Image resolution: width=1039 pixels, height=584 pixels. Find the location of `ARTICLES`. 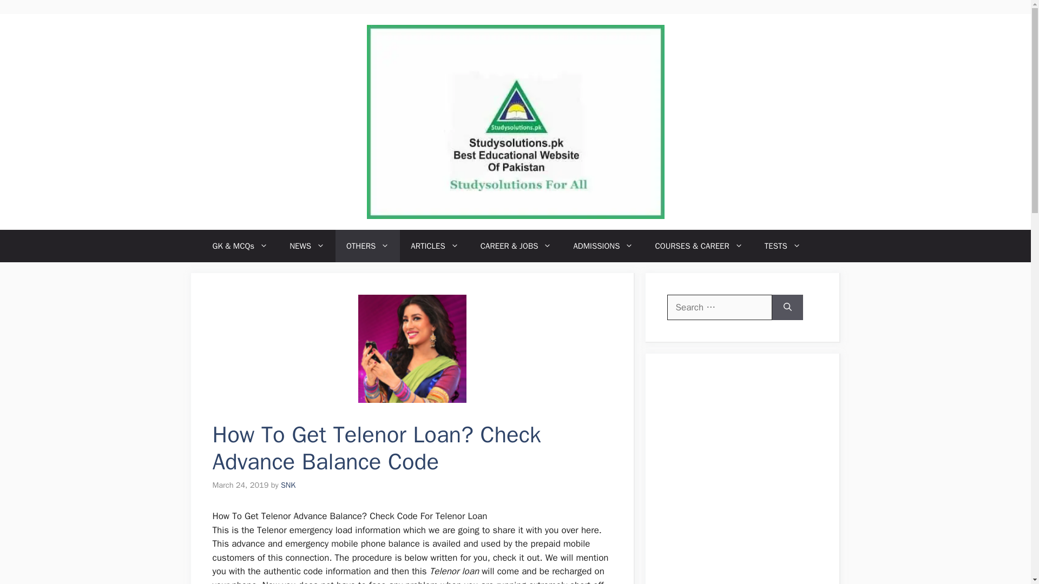

ARTICLES is located at coordinates (435, 245).